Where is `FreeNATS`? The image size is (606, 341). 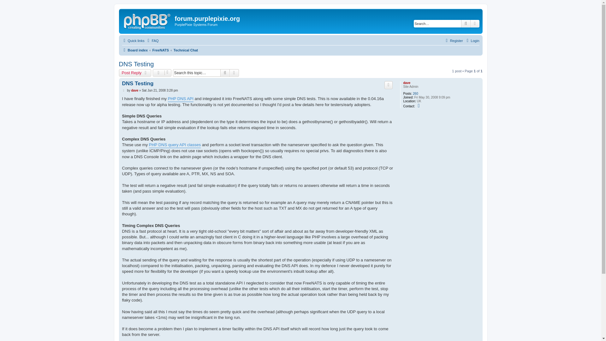 FreeNATS is located at coordinates (161, 50).